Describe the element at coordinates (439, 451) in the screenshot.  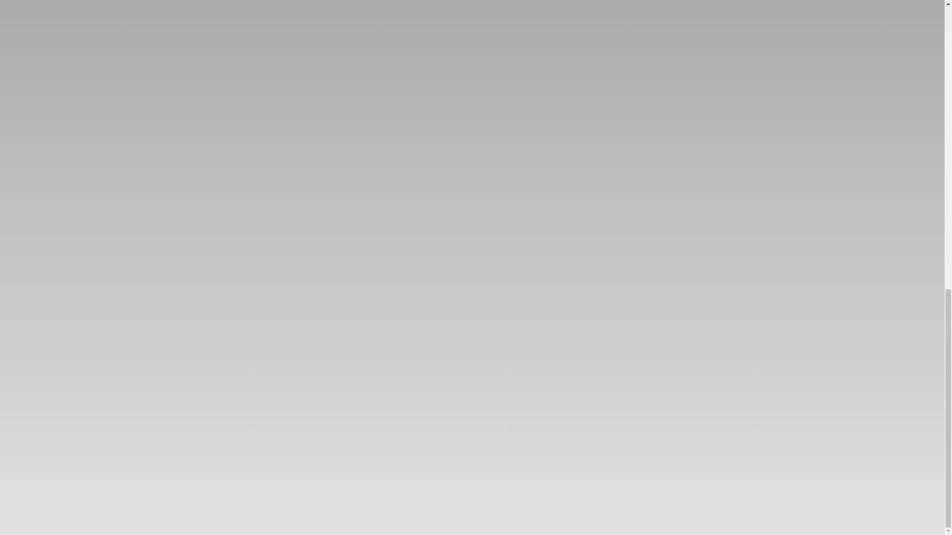
I see `Kinkaku-ji` at that location.